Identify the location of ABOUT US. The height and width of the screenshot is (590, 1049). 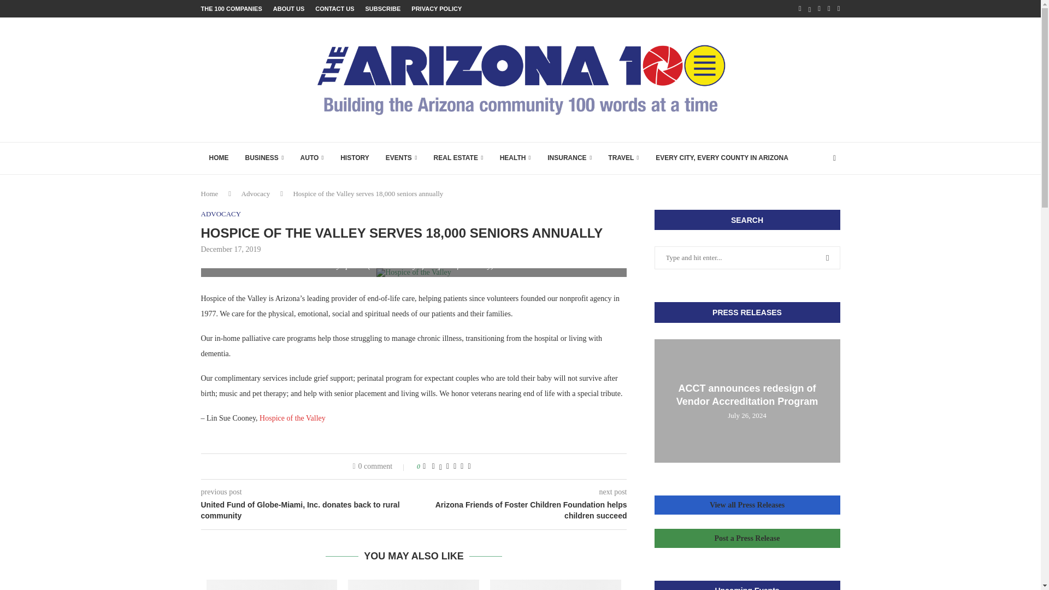
(288, 9).